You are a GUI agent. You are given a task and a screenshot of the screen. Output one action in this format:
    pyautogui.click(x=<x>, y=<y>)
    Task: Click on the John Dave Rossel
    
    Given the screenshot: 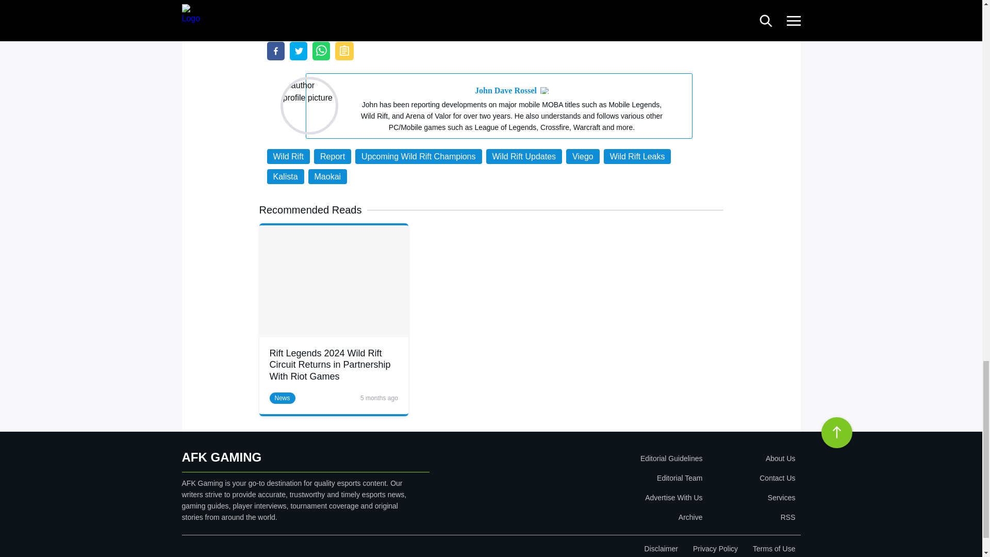 What is the action you would take?
    pyautogui.click(x=505, y=91)
    